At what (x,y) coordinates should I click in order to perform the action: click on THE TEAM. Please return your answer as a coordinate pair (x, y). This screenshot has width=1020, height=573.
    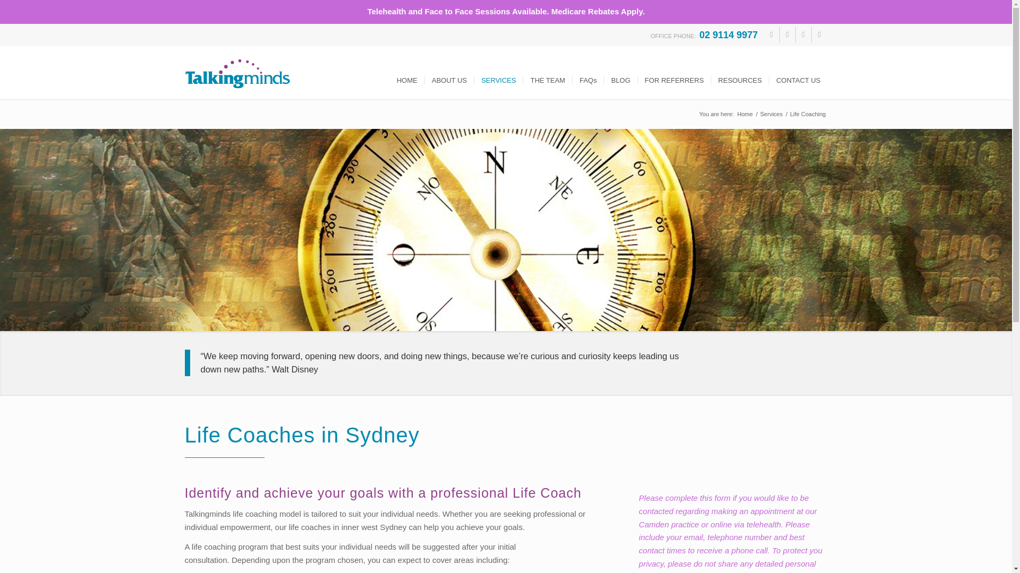
    Looking at the image, I should click on (547, 72).